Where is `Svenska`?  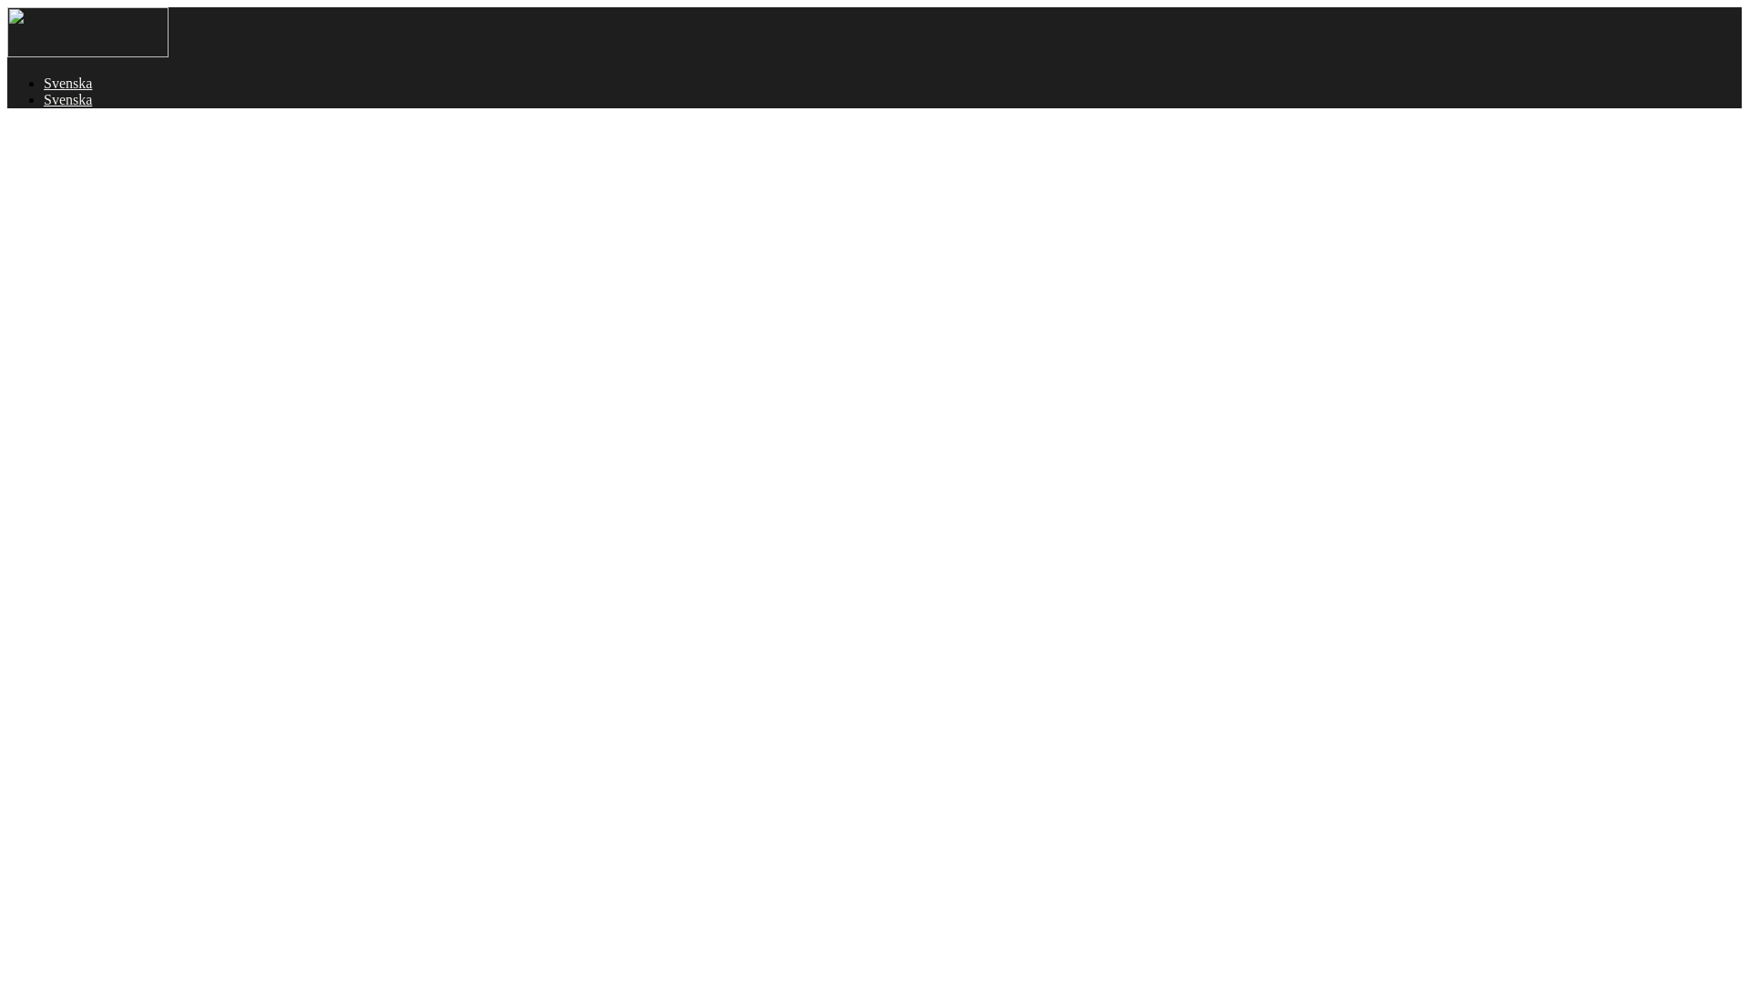
Svenska is located at coordinates (67, 84).